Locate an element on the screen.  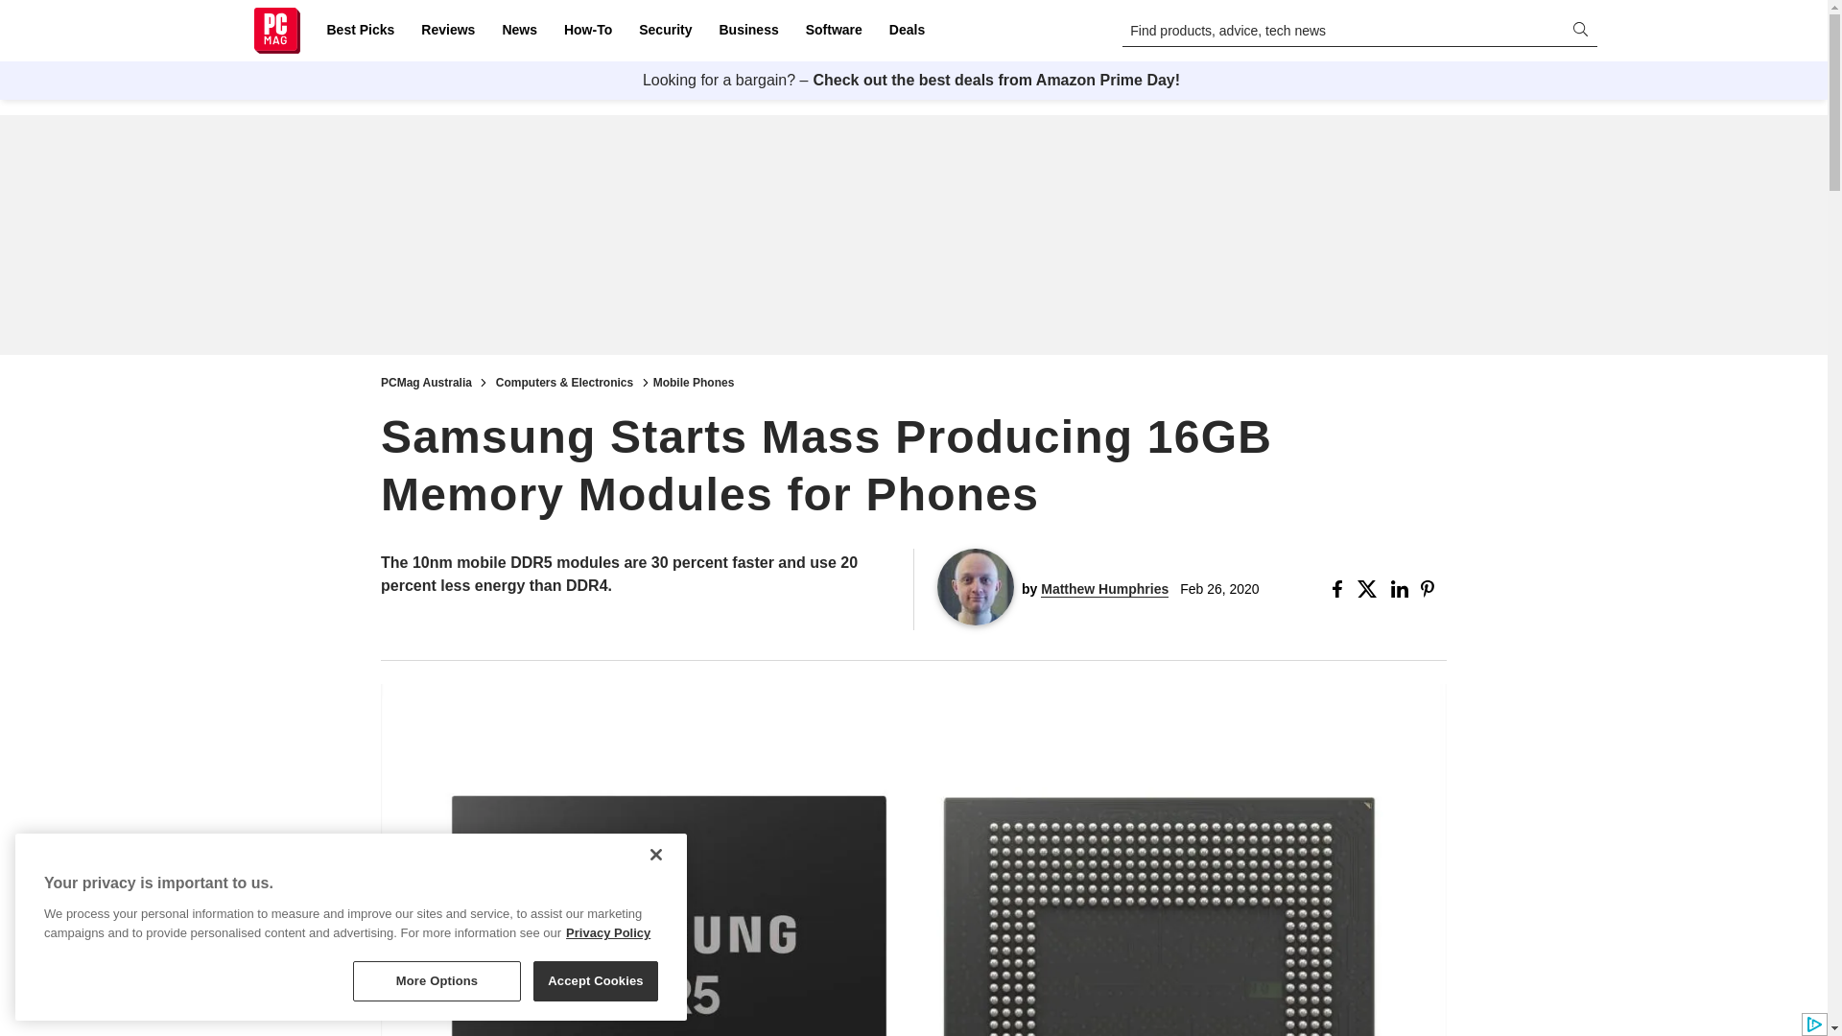
Share this Story on X is located at coordinates (1370, 589).